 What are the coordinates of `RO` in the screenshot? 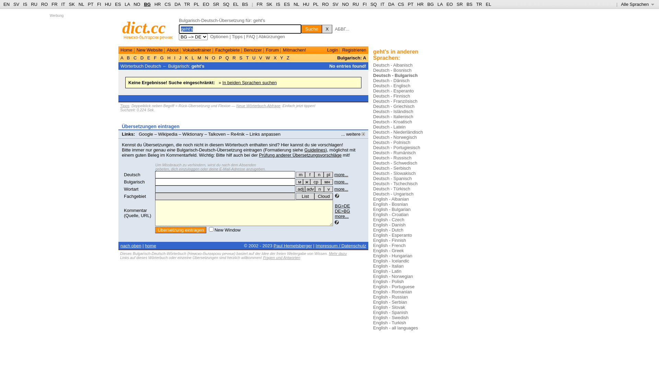 It's located at (325, 4).